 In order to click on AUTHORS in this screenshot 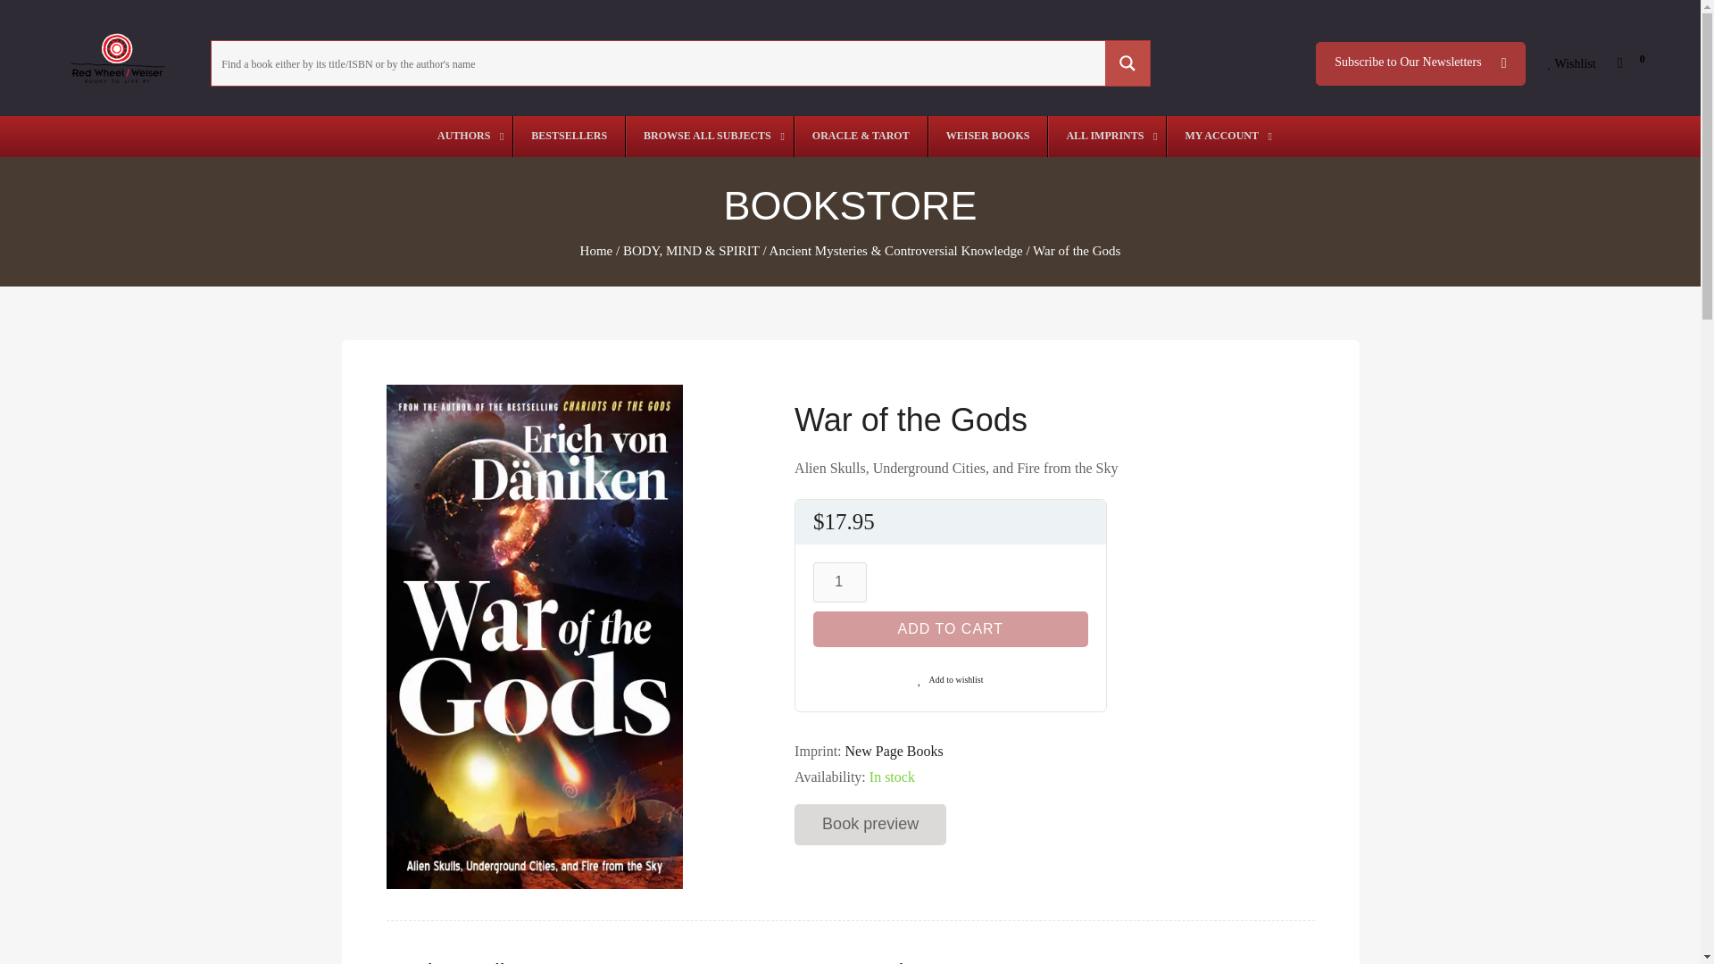, I will do `click(466, 136)`.